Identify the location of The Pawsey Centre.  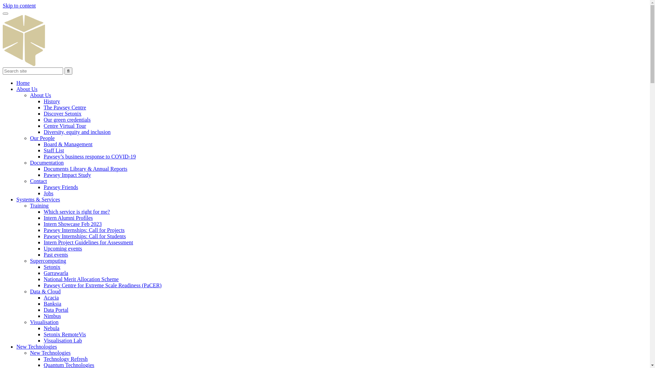
(65, 108).